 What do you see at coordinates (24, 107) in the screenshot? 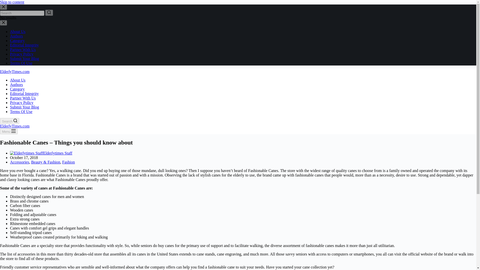
I see `Submit Your Blog` at bounding box center [24, 107].